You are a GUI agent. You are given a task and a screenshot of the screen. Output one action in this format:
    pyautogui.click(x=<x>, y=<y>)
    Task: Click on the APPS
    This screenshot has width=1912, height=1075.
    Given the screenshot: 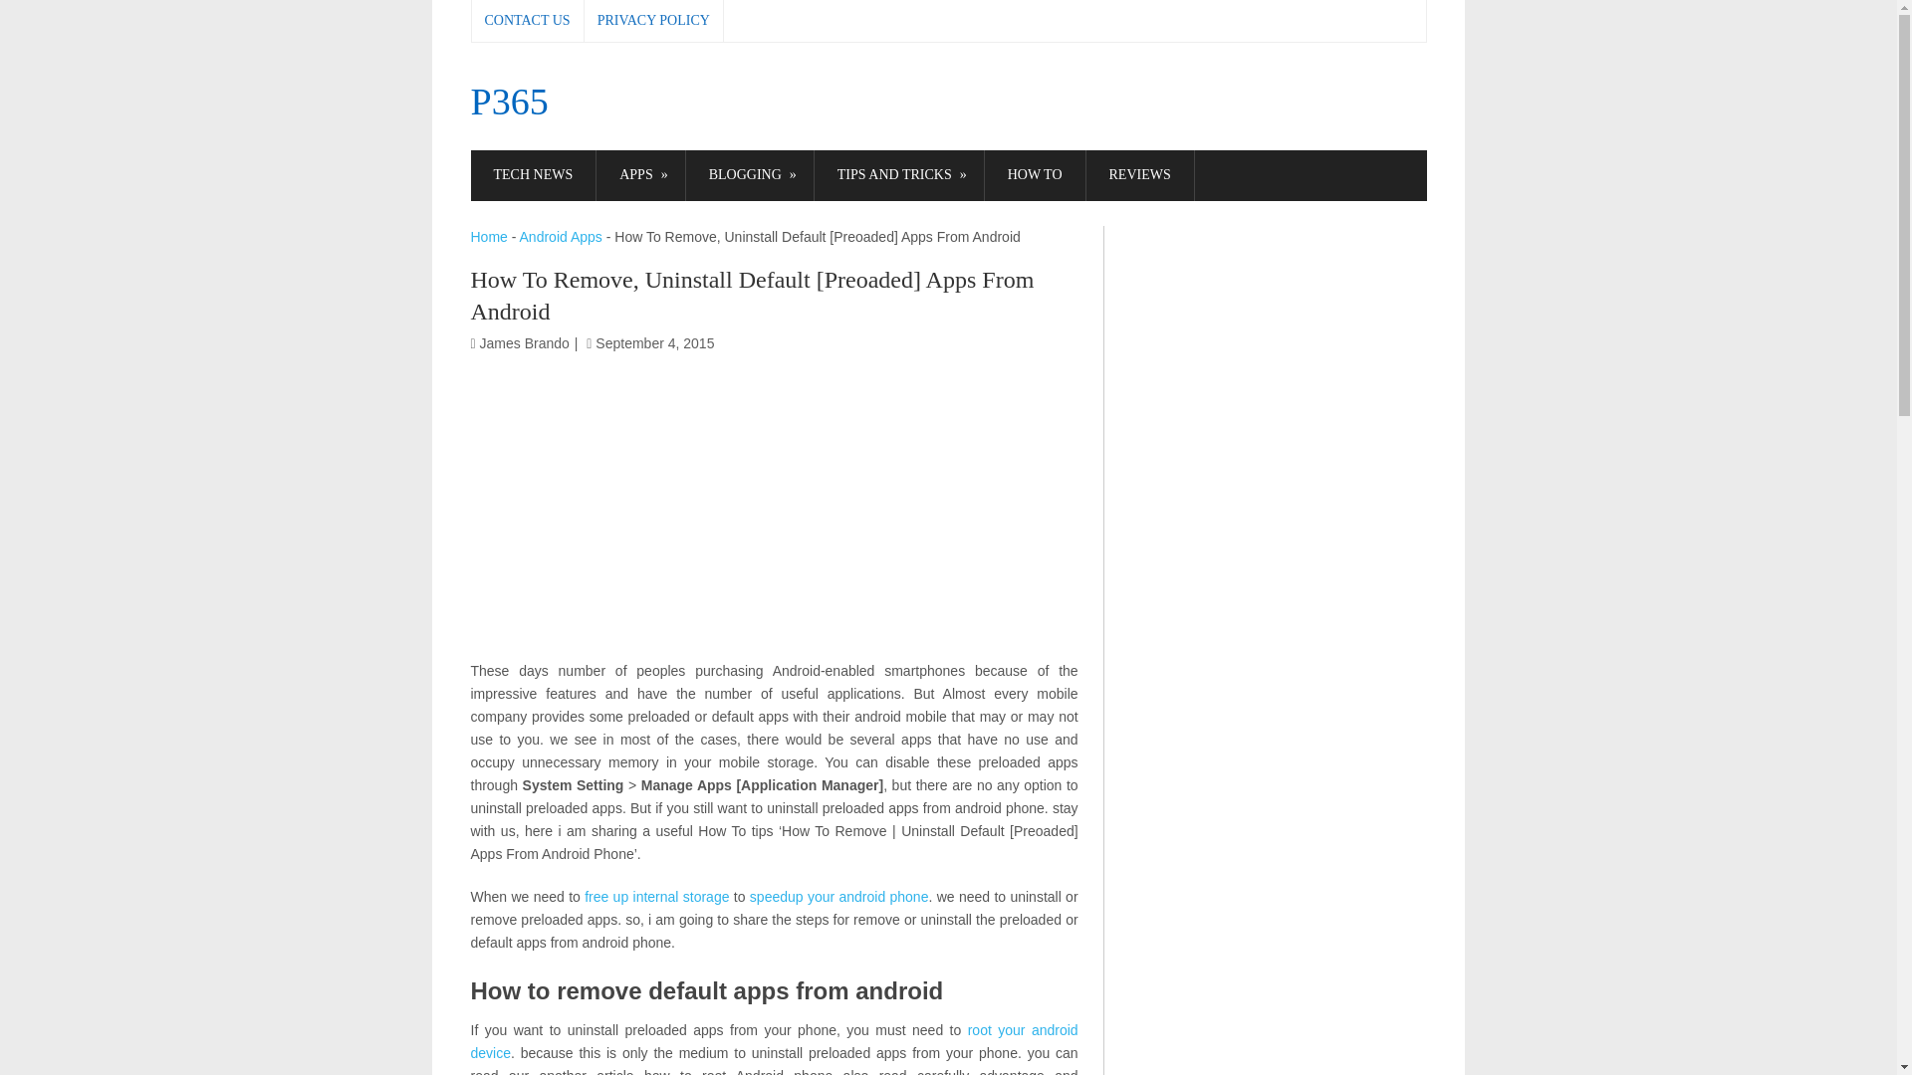 What is the action you would take?
    pyautogui.click(x=640, y=175)
    